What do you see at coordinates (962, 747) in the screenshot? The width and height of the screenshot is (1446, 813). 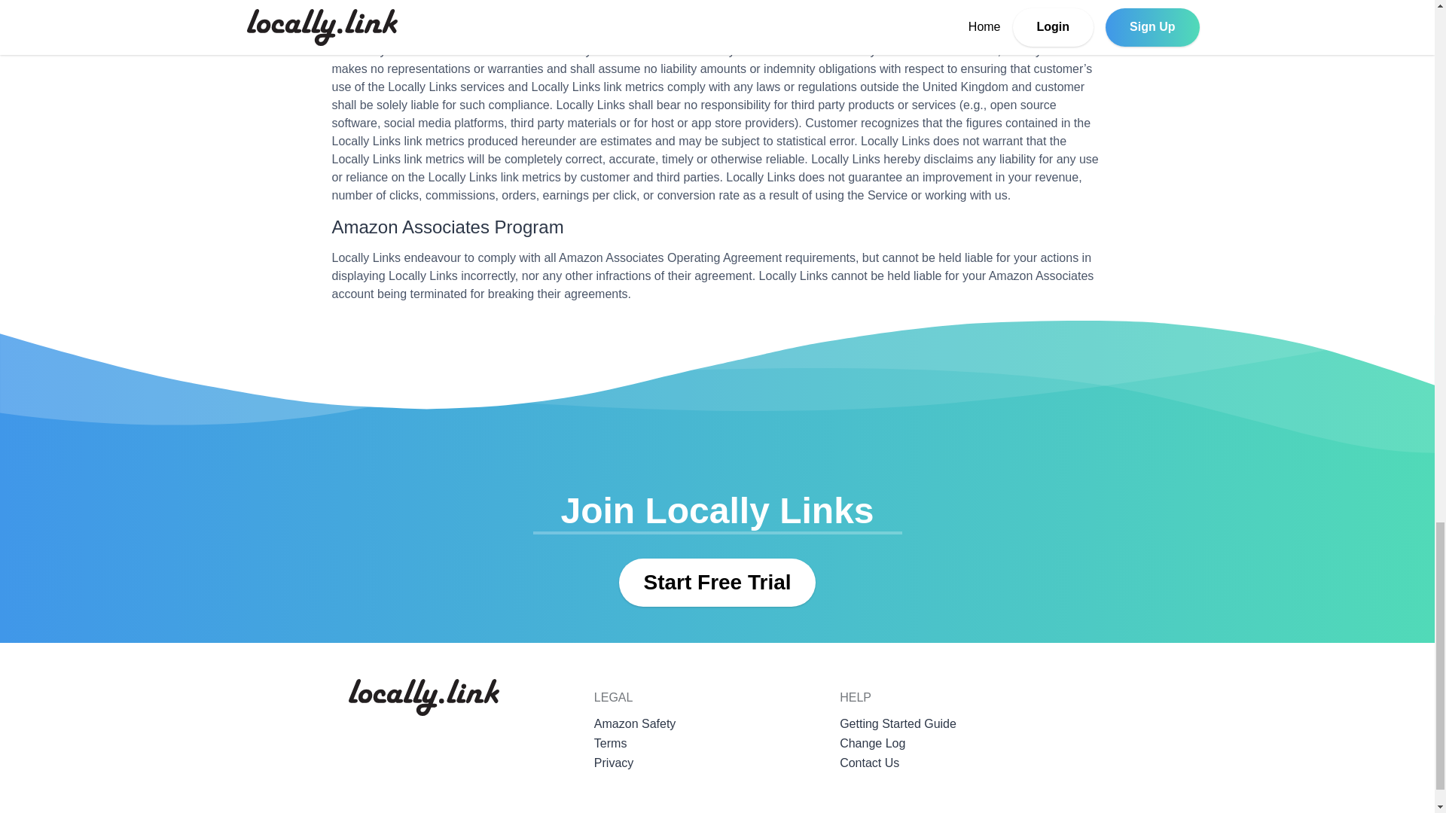 I see `Change Log` at bounding box center [962, 747].